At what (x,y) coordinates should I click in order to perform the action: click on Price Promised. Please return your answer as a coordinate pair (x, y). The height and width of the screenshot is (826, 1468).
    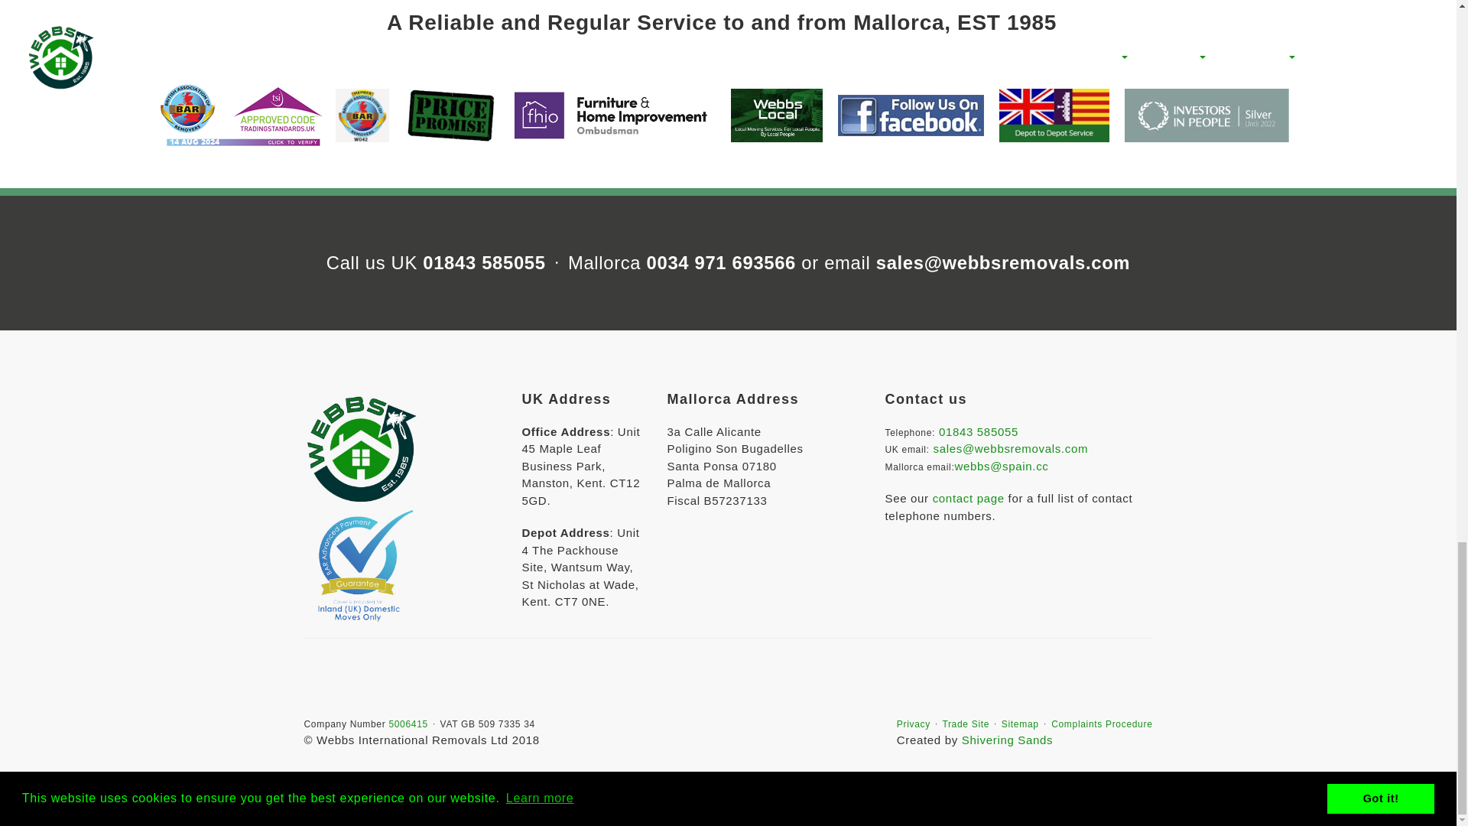
    Looking at the image, I should click on (450, 115).